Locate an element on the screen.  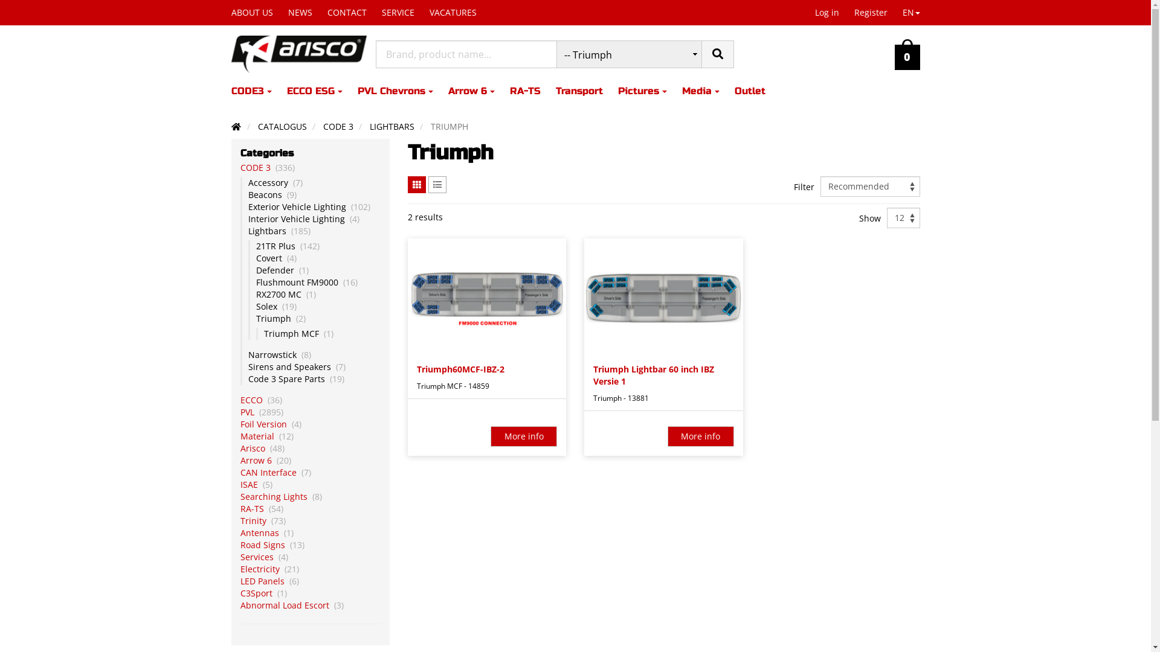
21TR Plus (142) is located at coordinates (319, 246).